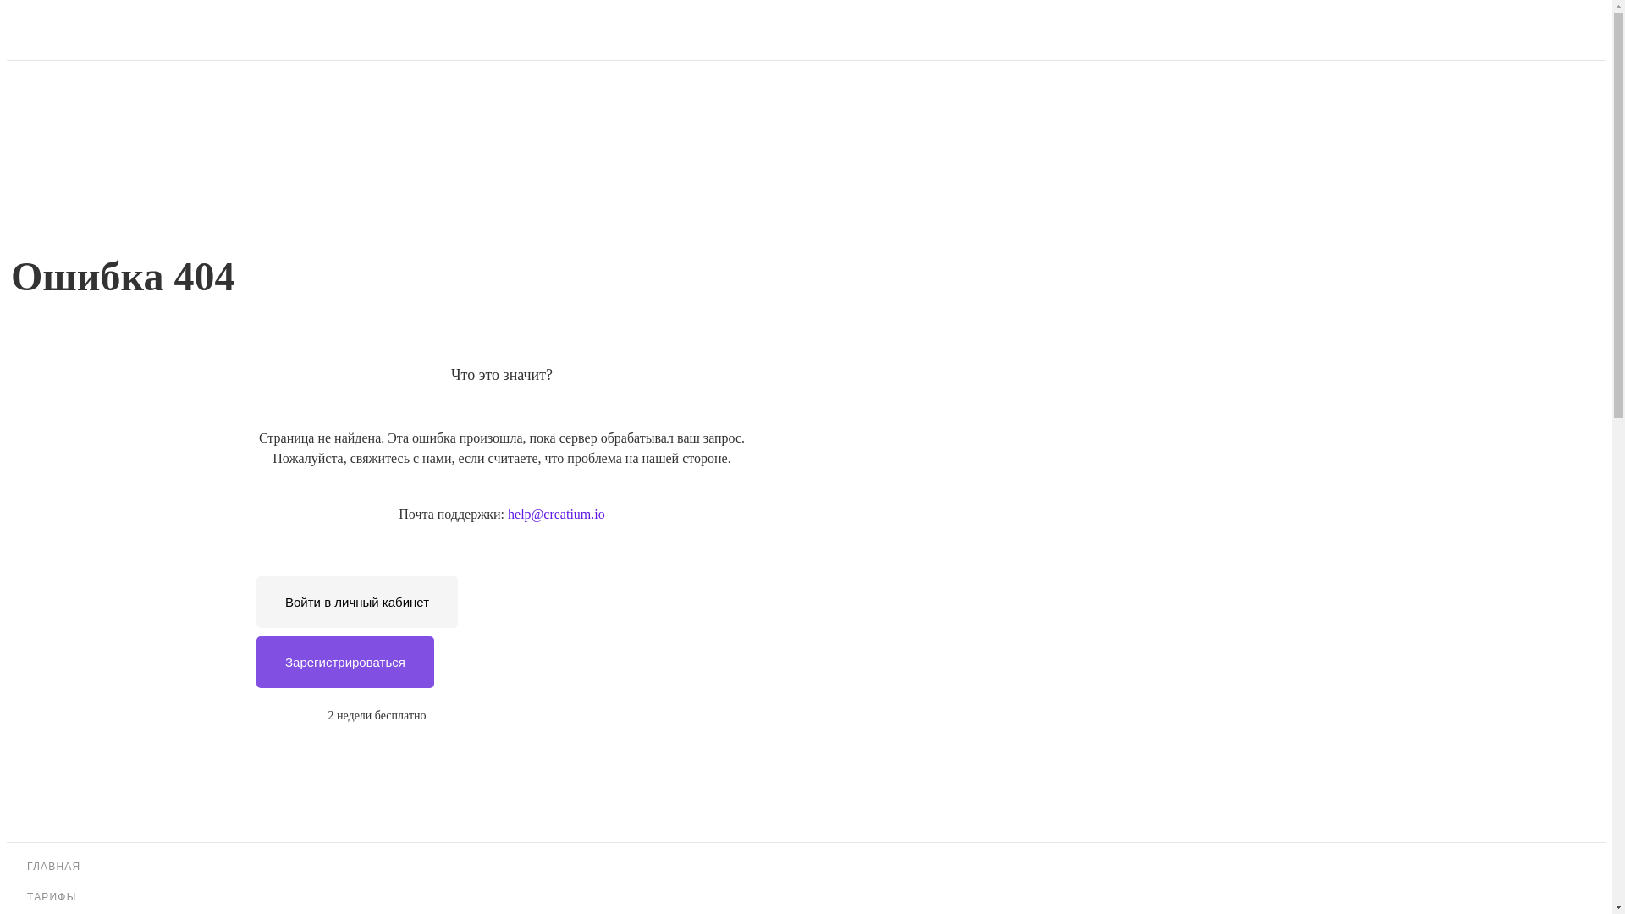  Describe the element at coordinates (557, 515) in the screenshot. I see `help@creatium.io` at that location.